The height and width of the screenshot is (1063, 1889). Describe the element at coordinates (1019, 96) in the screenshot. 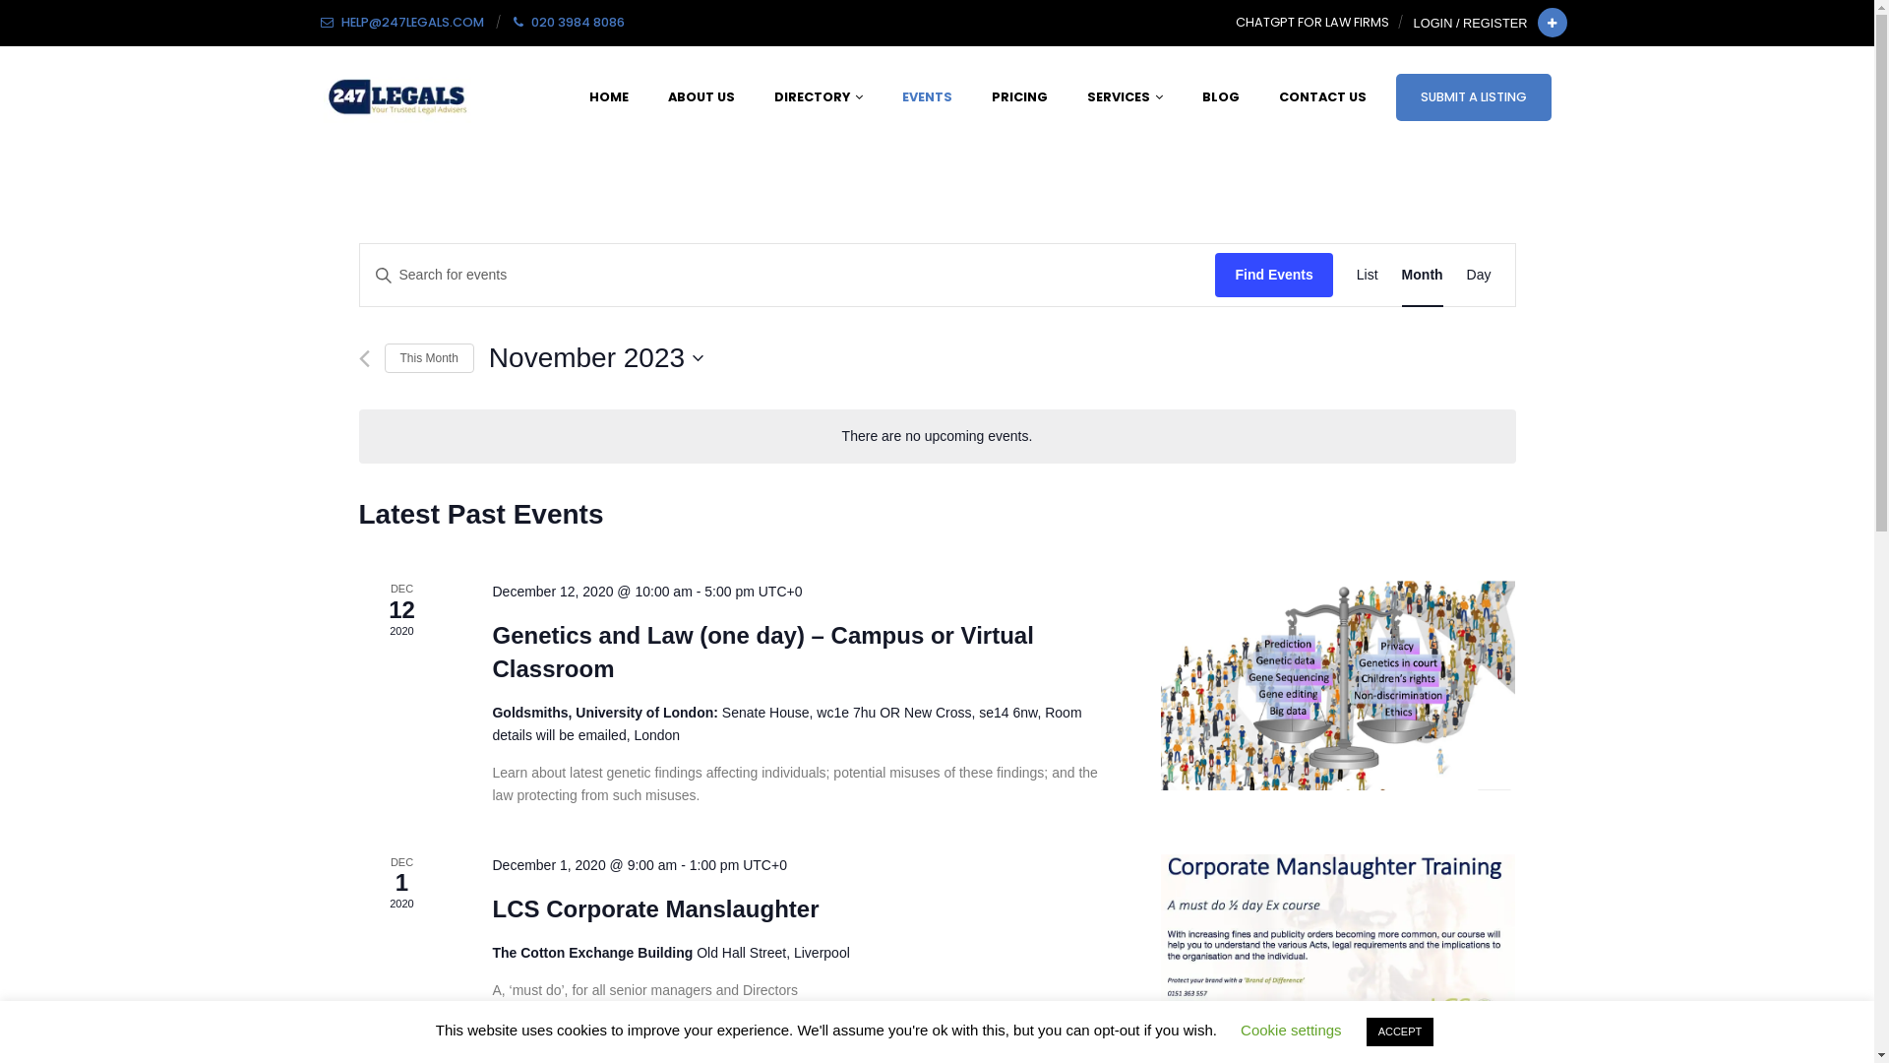

I see `PRICING` at that location.